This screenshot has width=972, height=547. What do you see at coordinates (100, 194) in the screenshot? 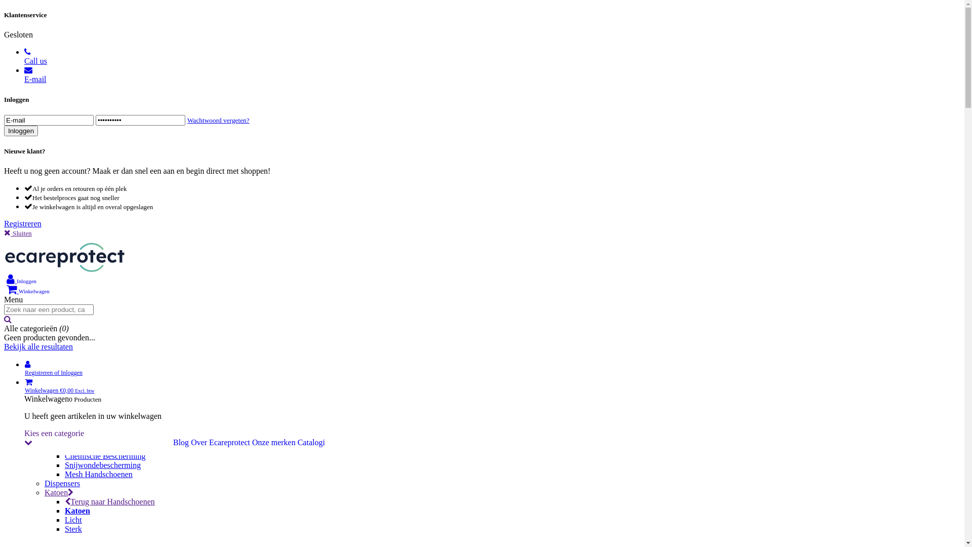
I see `Tape & Sportpleisters` at bounding box center [100, 194].